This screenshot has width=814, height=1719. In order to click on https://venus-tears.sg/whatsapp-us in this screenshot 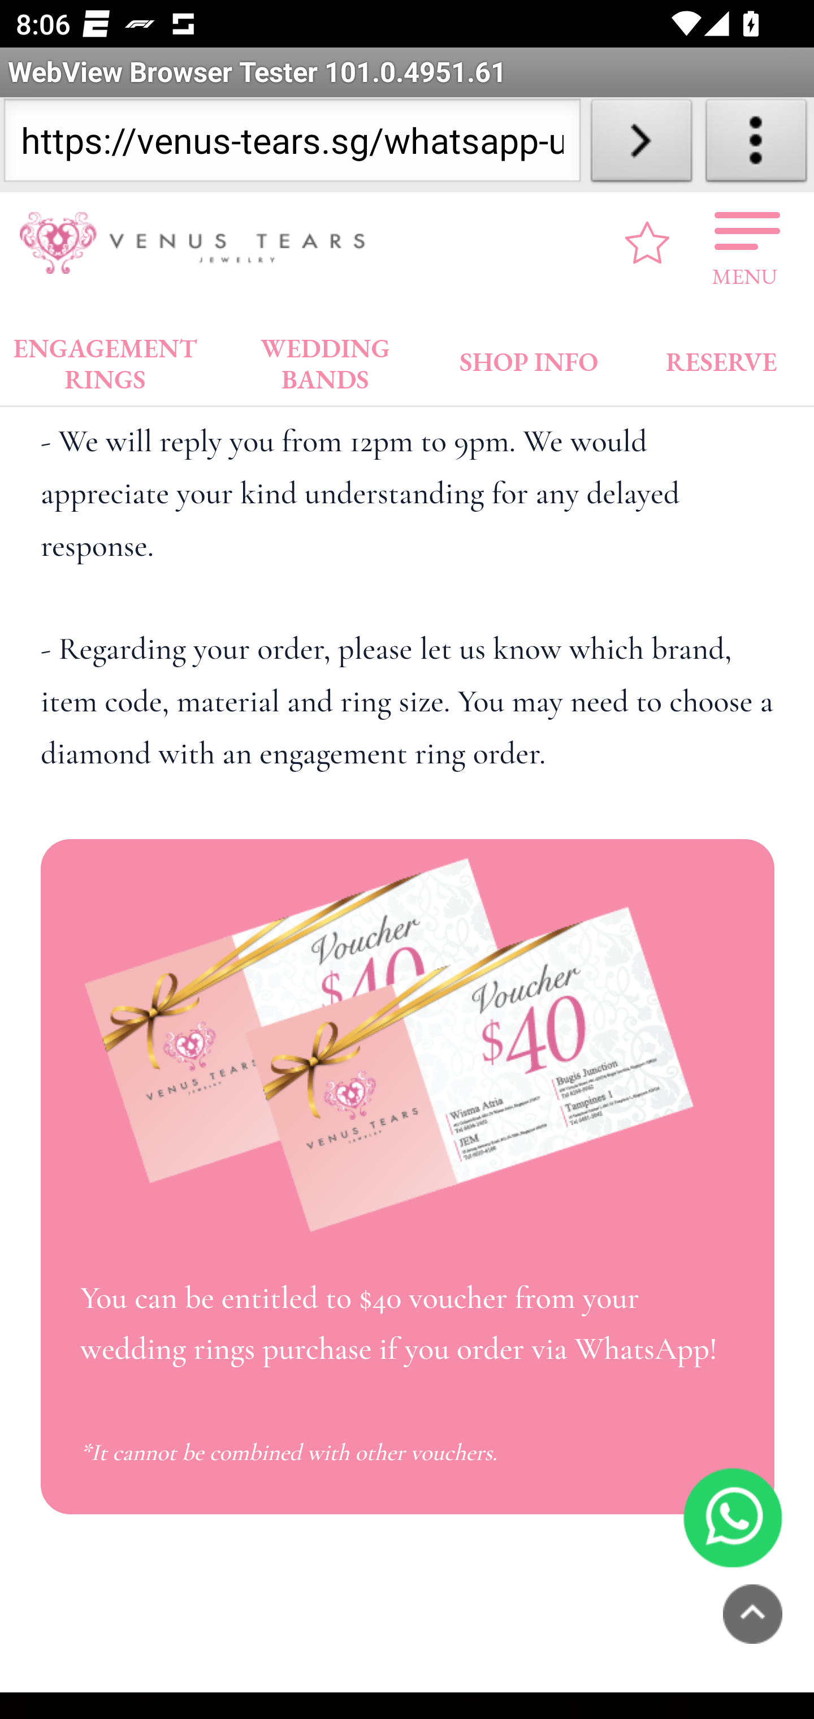, I will do `click(292, 145)`.